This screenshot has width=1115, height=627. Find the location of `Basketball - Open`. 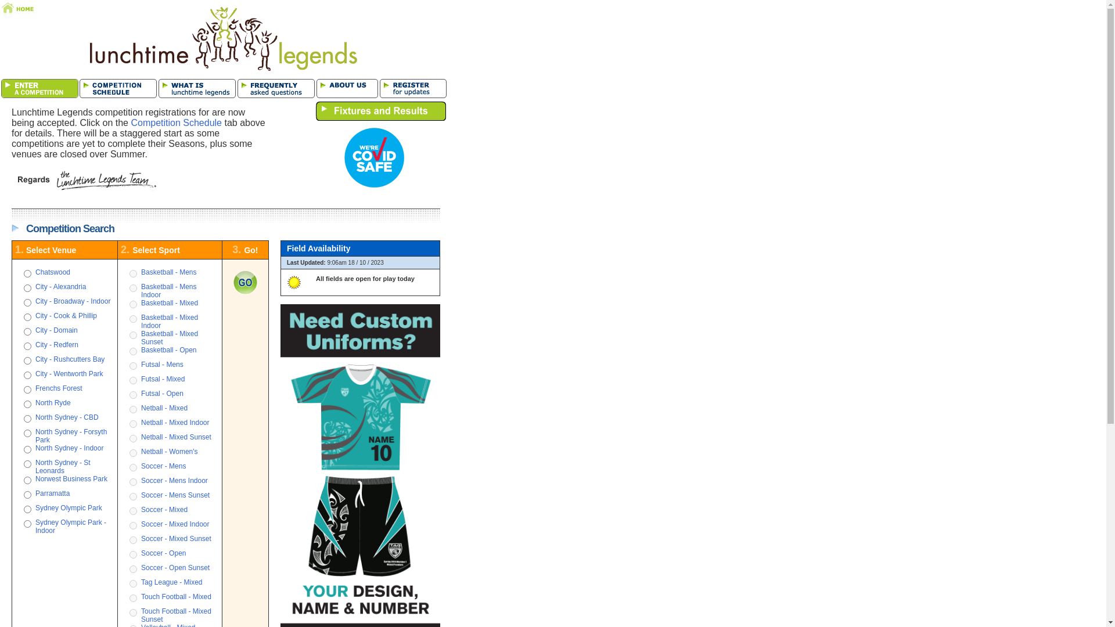

Basketball - Open is located at coordinates (168, 350).